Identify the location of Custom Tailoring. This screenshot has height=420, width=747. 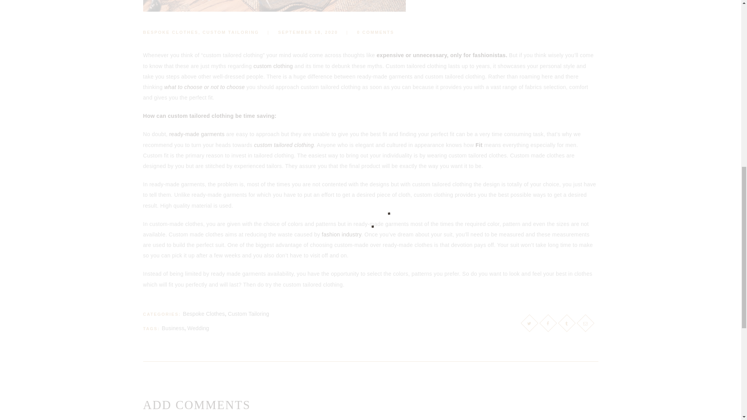
(248, 314).